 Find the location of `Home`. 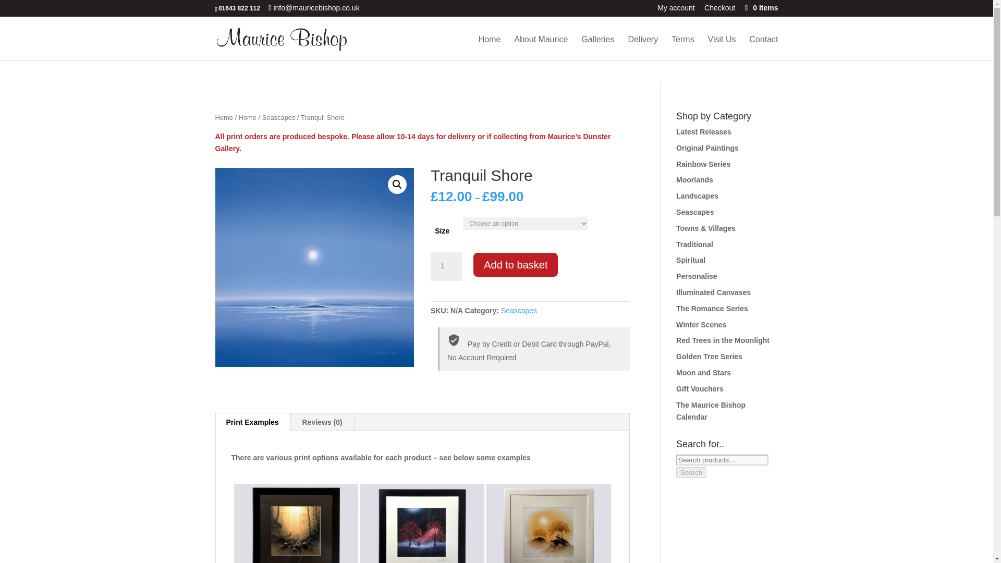

Home is located at coordinates (490, 48).